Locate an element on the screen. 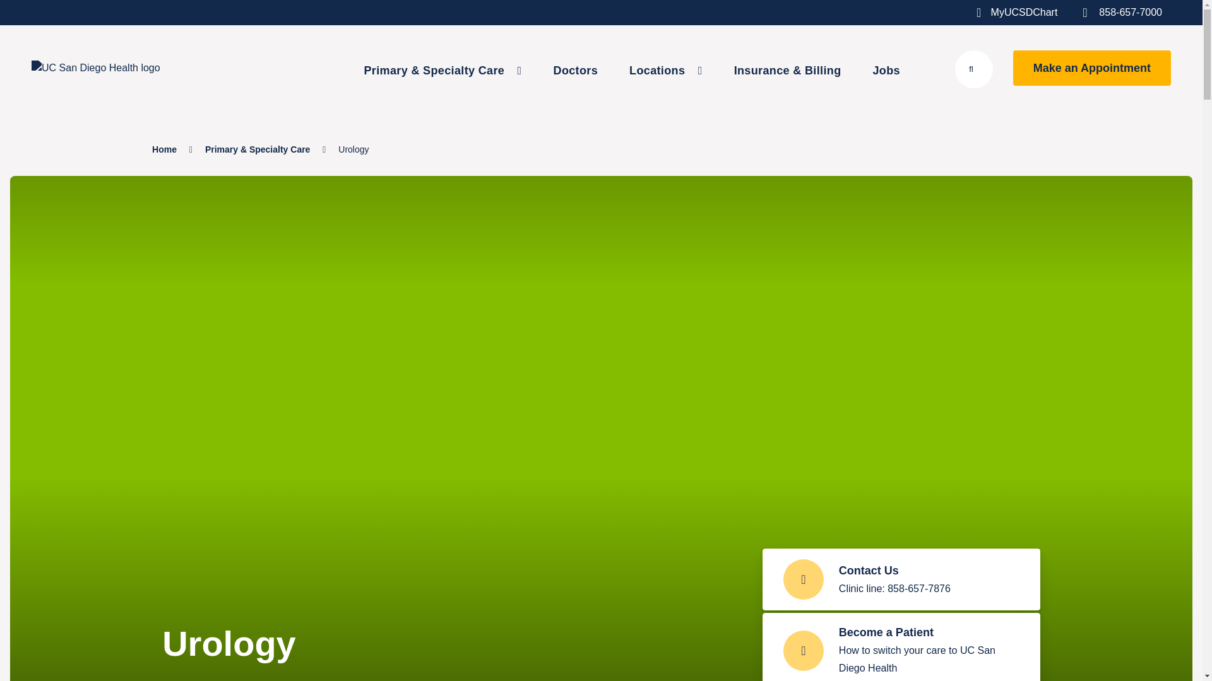  Locations is located at coordinates (665, 71).